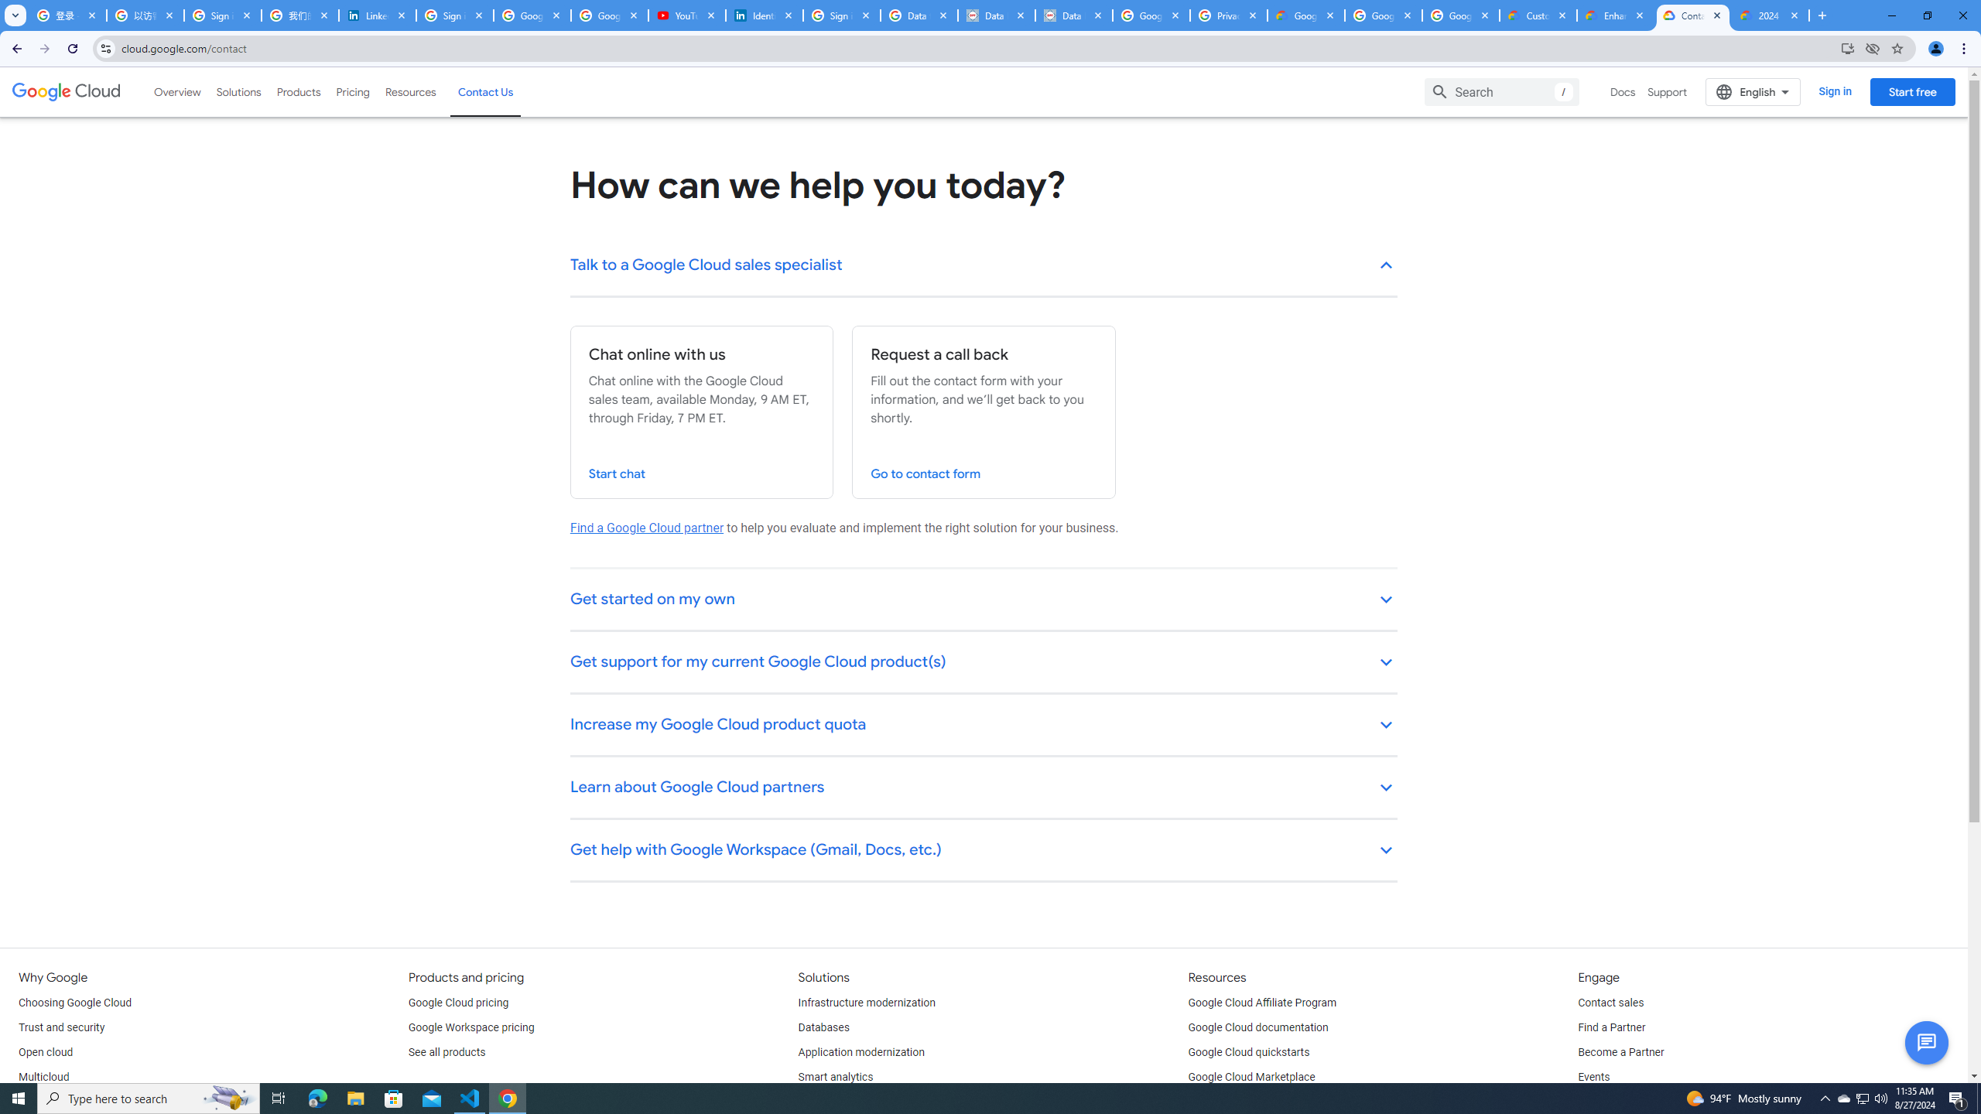  What do you see at coordinates (75, 1003) in the screenshot?
I see `Choosing Google Cloud` at bounding box center [75, 1003].